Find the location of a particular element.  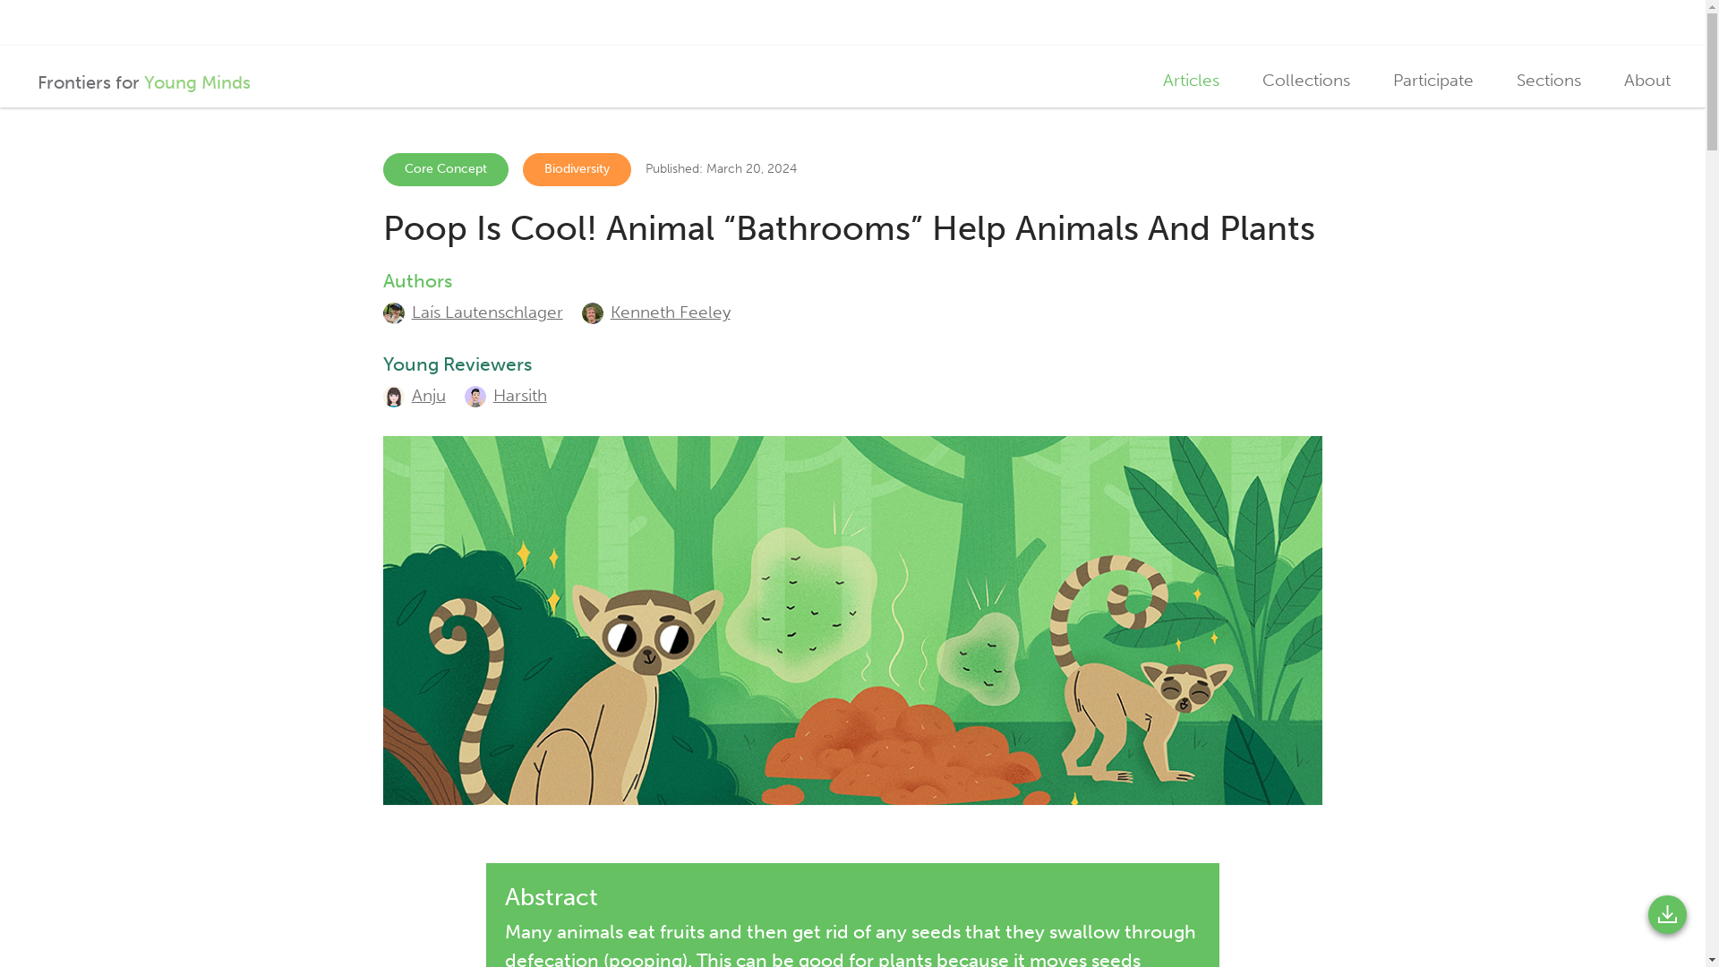

Anju is located at coordinates (138, 77).